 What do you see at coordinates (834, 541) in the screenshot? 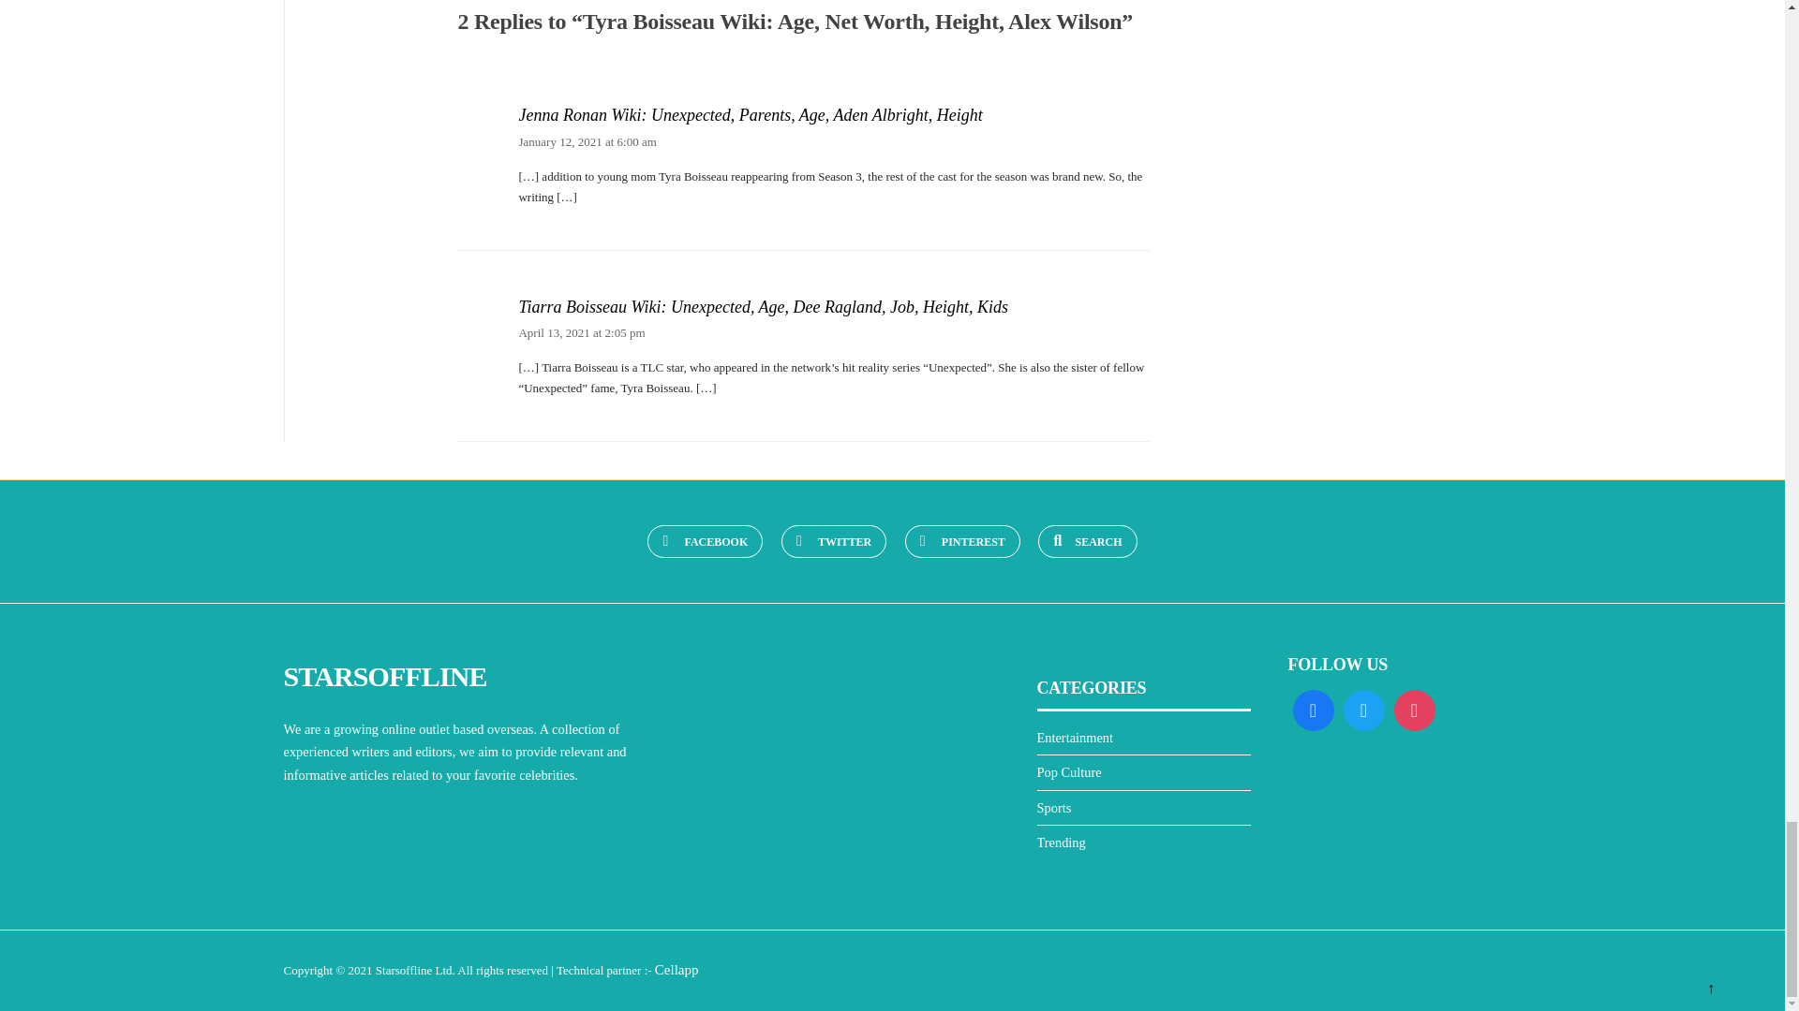
I see `TWITTER` at bounding box center [834, 541].